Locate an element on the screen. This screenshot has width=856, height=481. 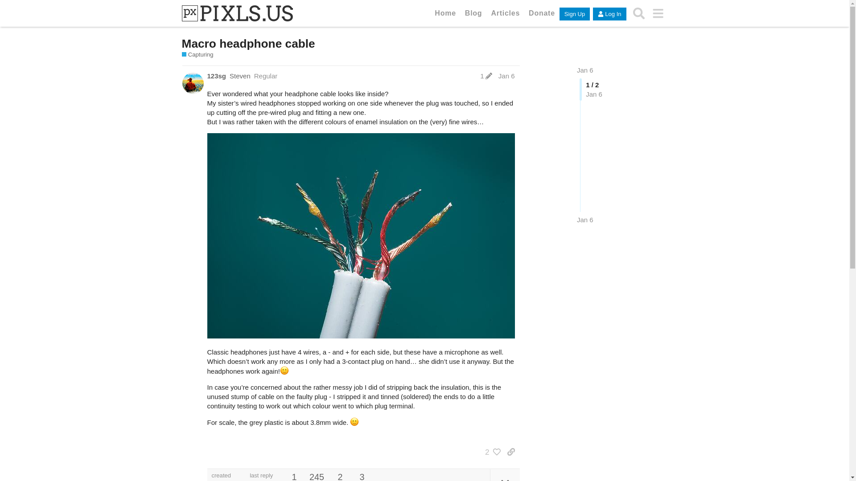
Capturing is located at coordinates (197, 54).